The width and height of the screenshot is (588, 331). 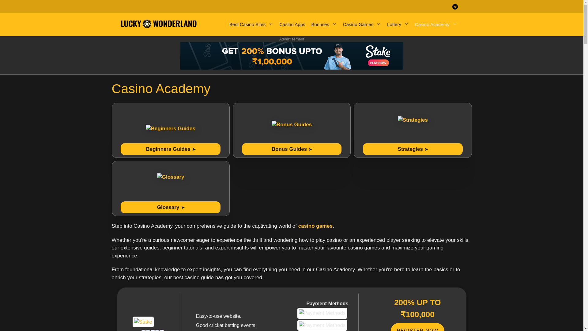 What do you see at coordinates (322, 325) in the screenshot?
I see `Payment Methods` at bounding box center [322, 325].